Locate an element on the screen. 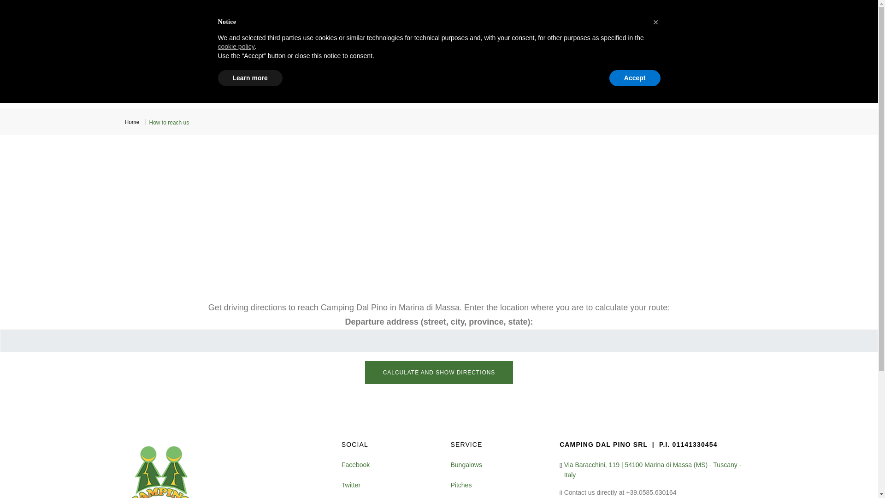  Francese is located at coordinates (535, 12).